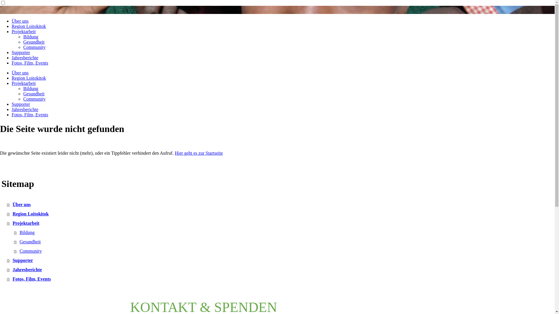  I want to click on Supporter, so click(281, 261).